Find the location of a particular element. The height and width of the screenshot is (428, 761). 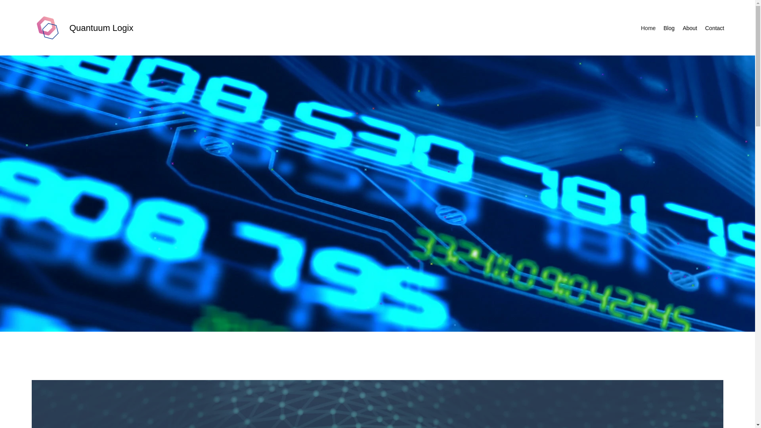

Contact is located at coordinates (714, 28).